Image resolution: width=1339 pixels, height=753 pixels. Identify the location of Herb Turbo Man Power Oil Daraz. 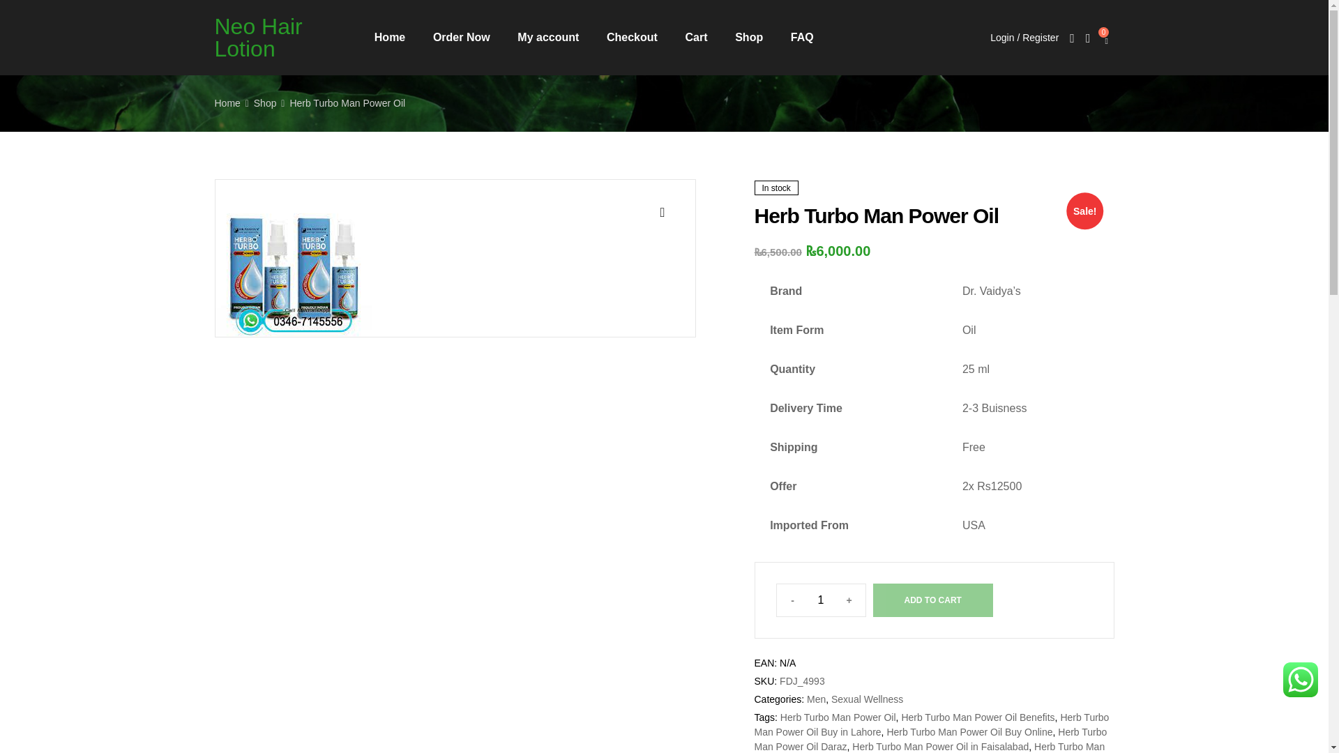
(930, 739).